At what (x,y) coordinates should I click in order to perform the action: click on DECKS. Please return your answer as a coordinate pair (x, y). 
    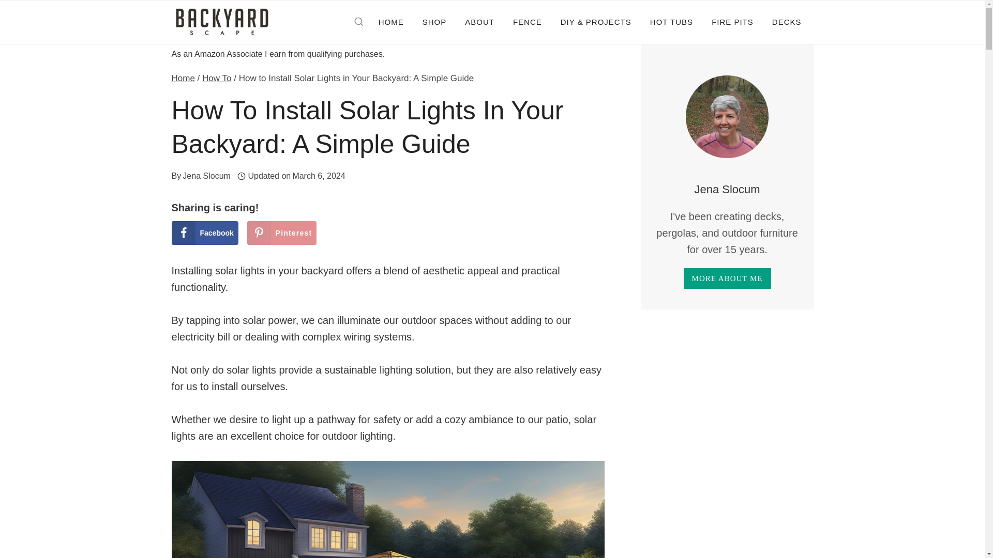
    Looking at the image, I should click on (787, 22).